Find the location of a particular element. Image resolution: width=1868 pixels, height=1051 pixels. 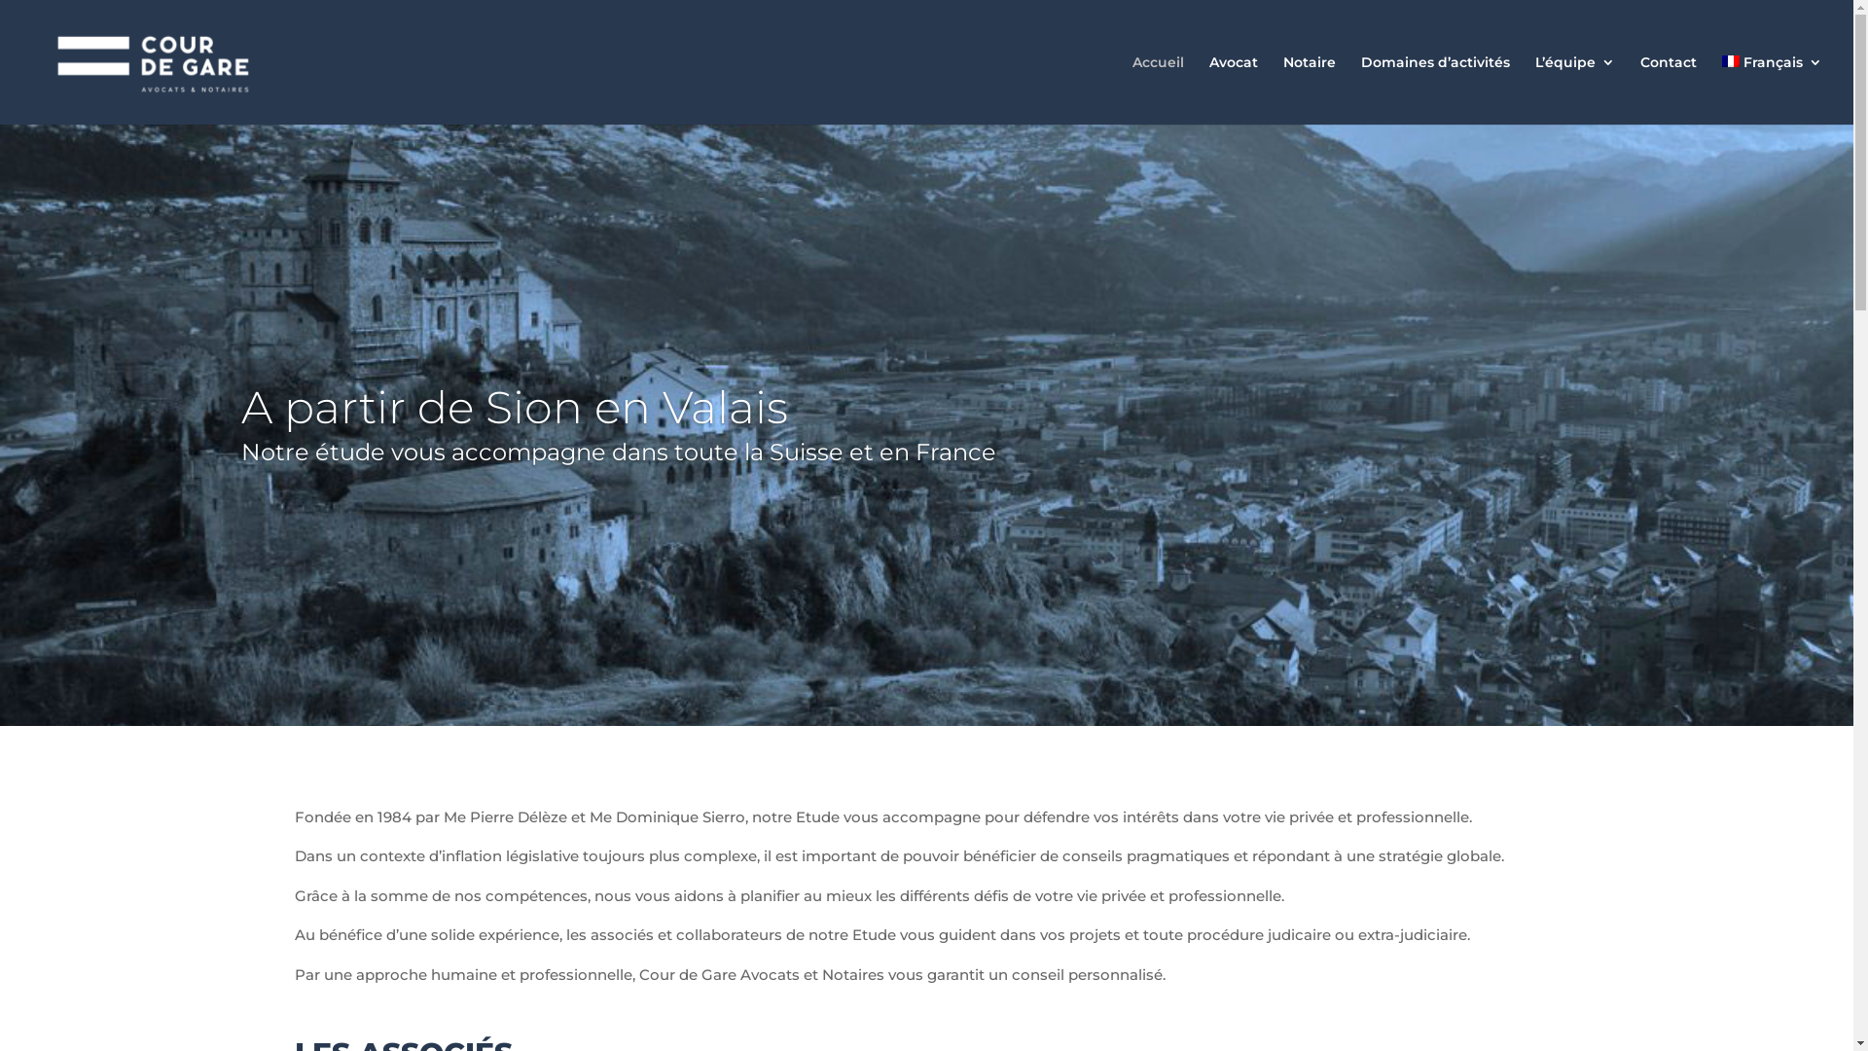

Accueil is located at coordinates (1158, 90).